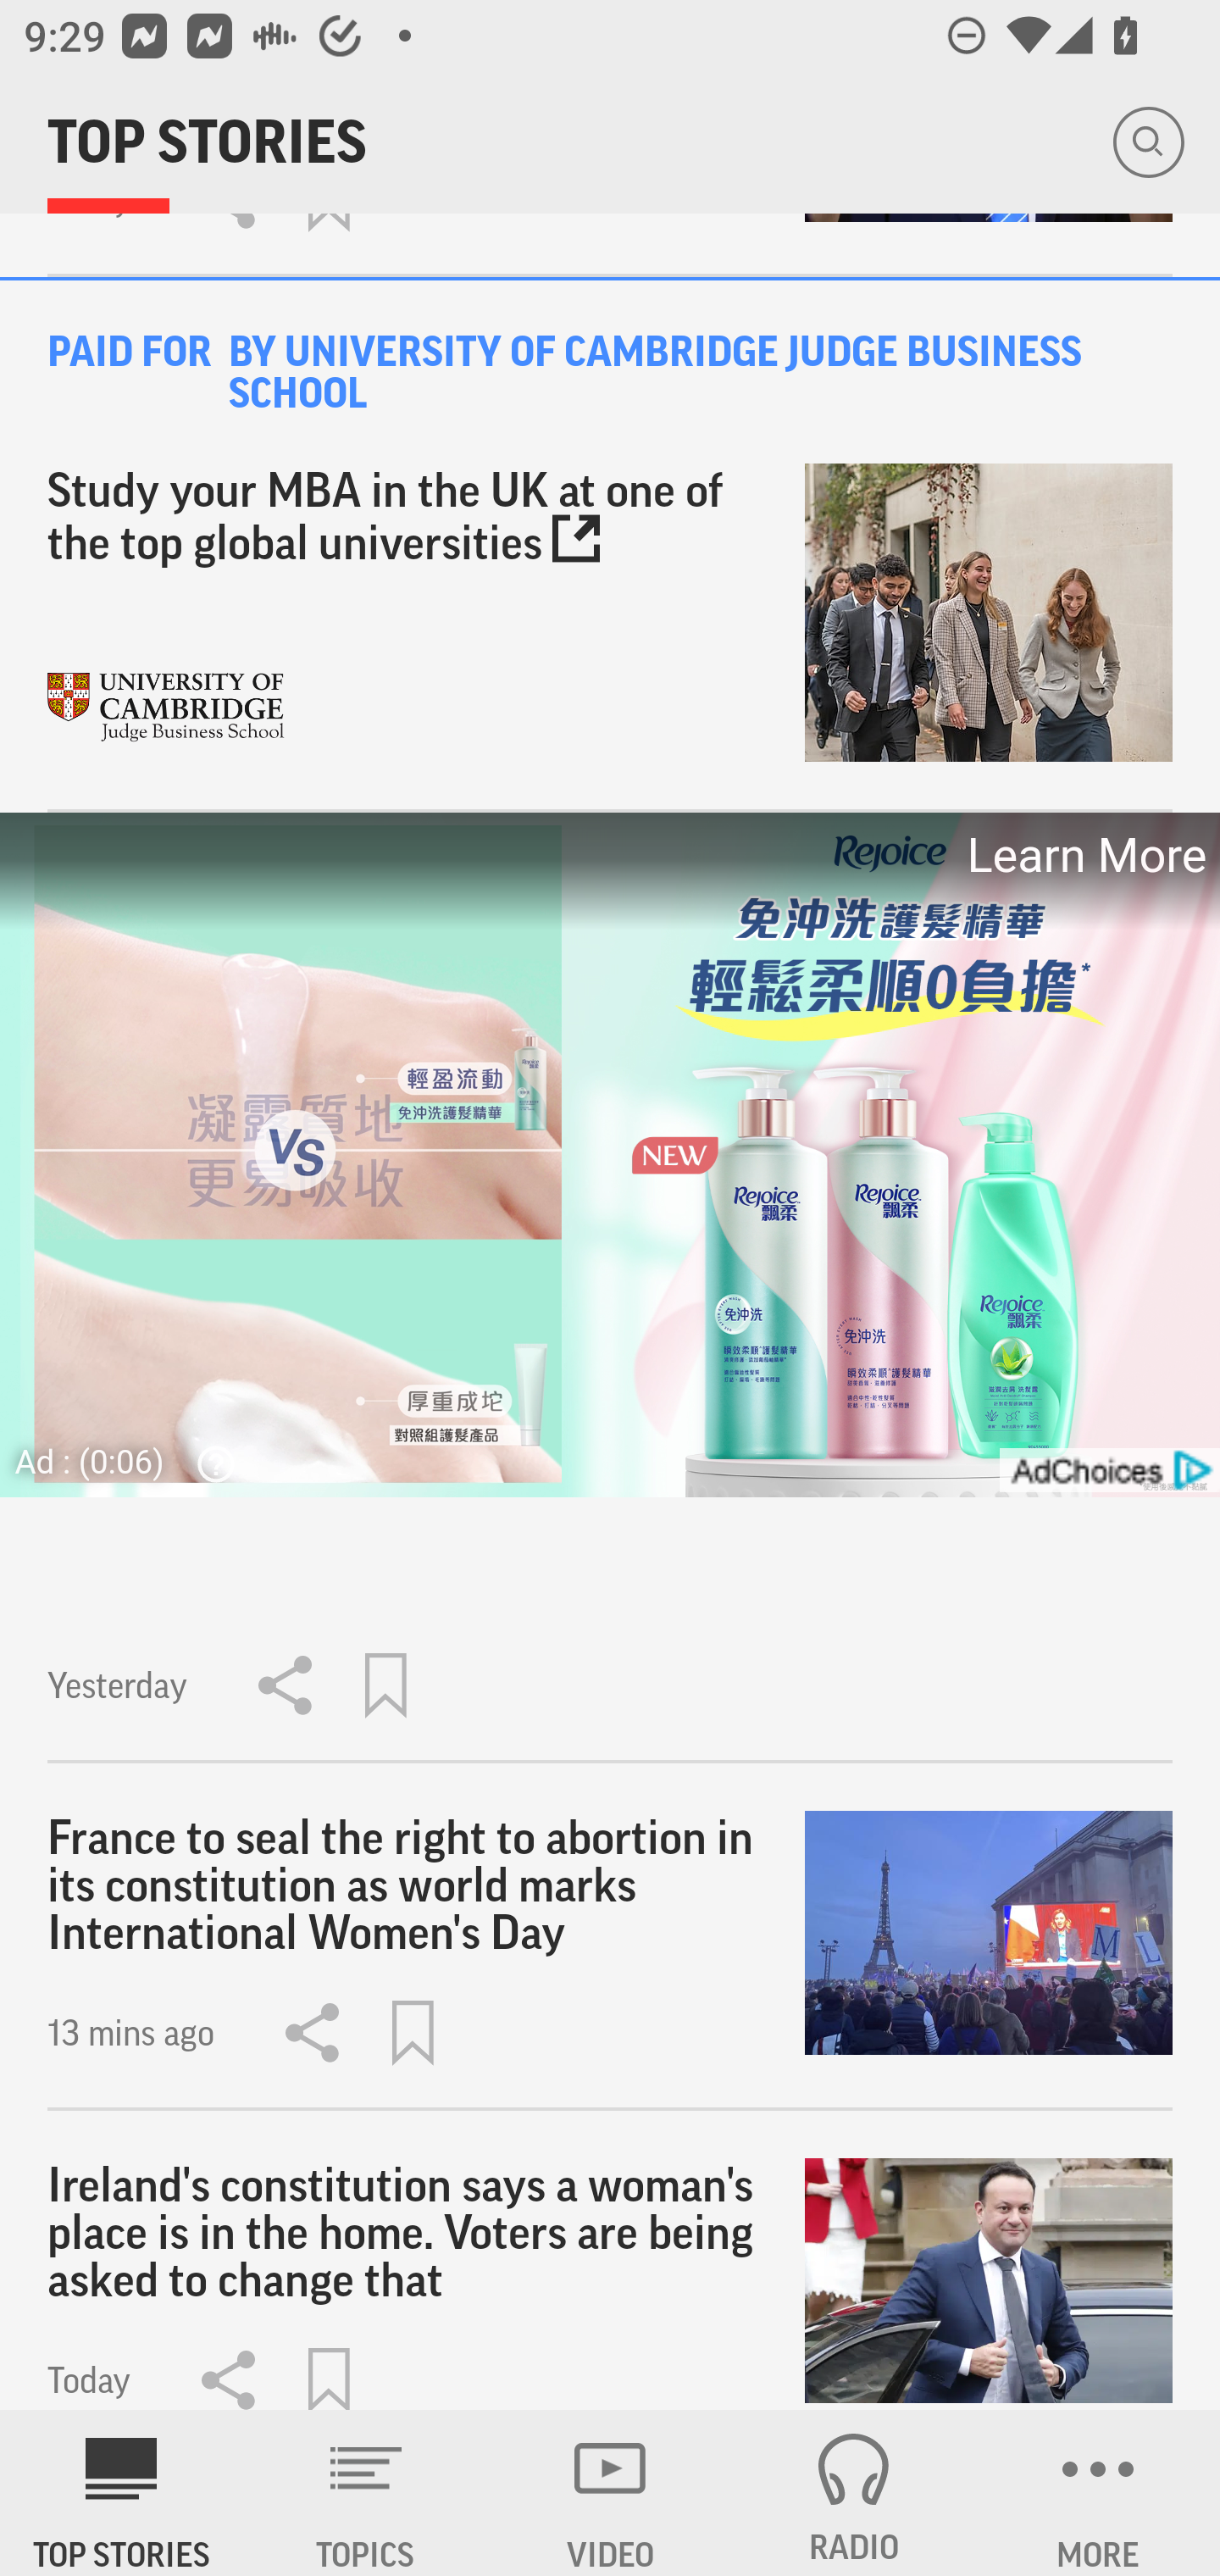 Image resolution: width=1220 pixels, height=2576 pixels. I want to click on Ad : (0:06) Why This Ad?, so click(135, 1462).